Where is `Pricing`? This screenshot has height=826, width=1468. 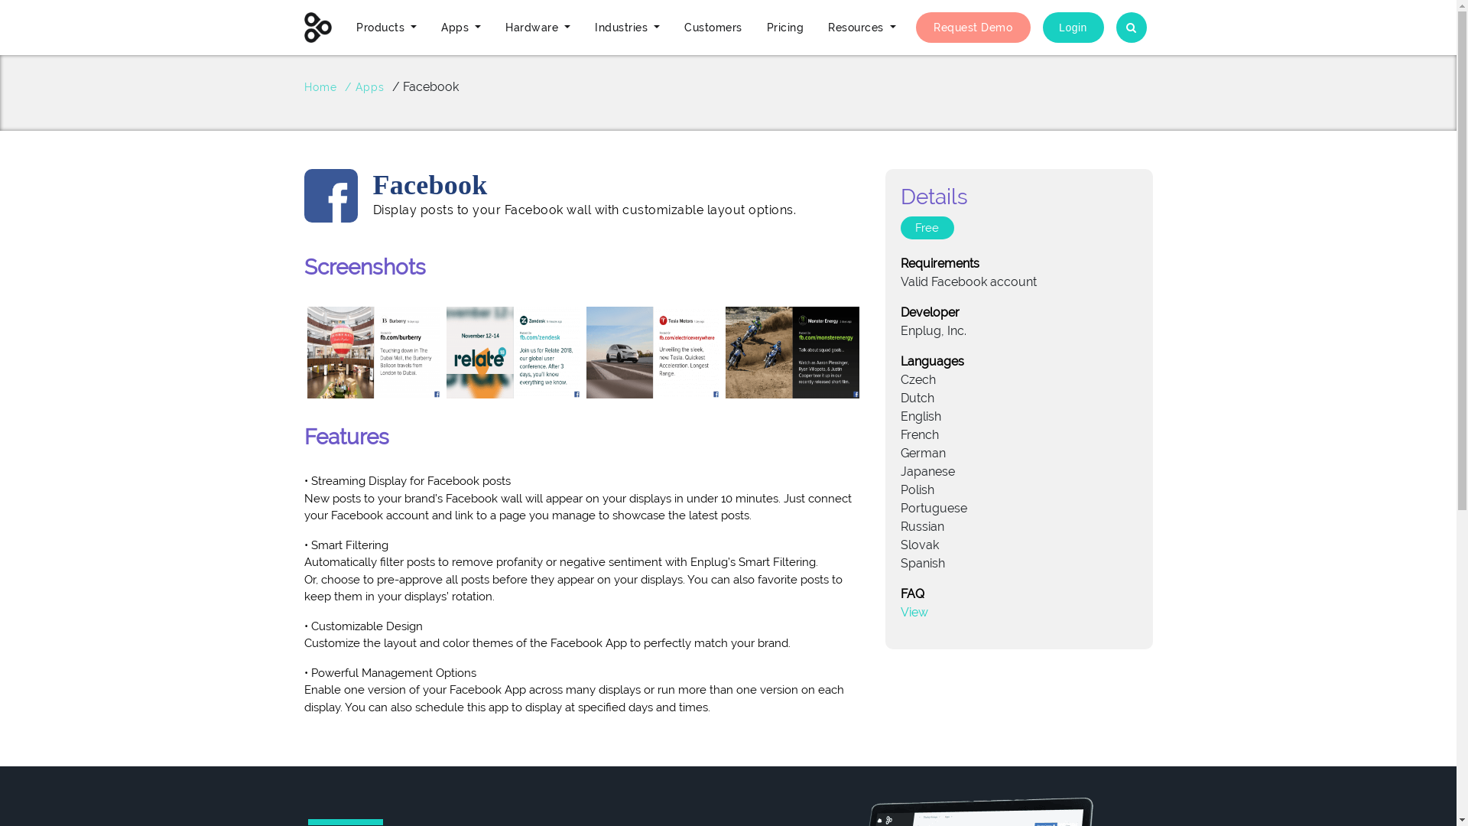 Pricing is located at coordinates (785, 28).